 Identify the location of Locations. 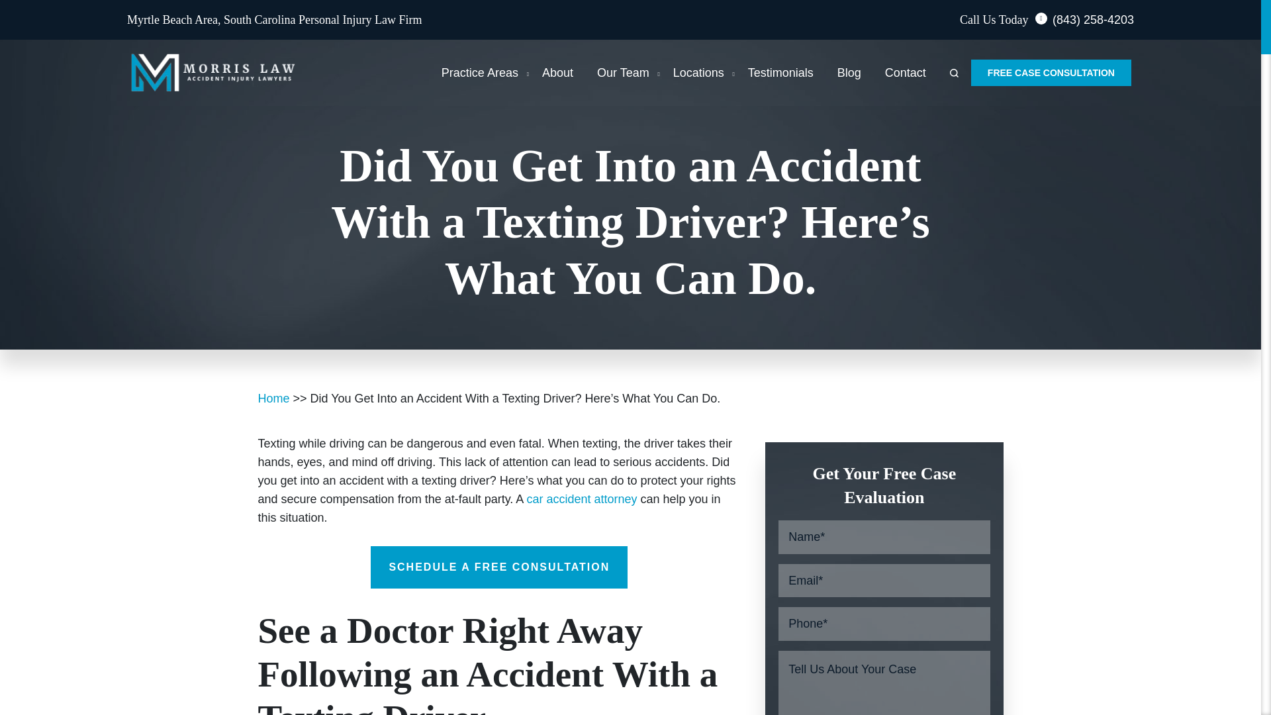
(699, 73).